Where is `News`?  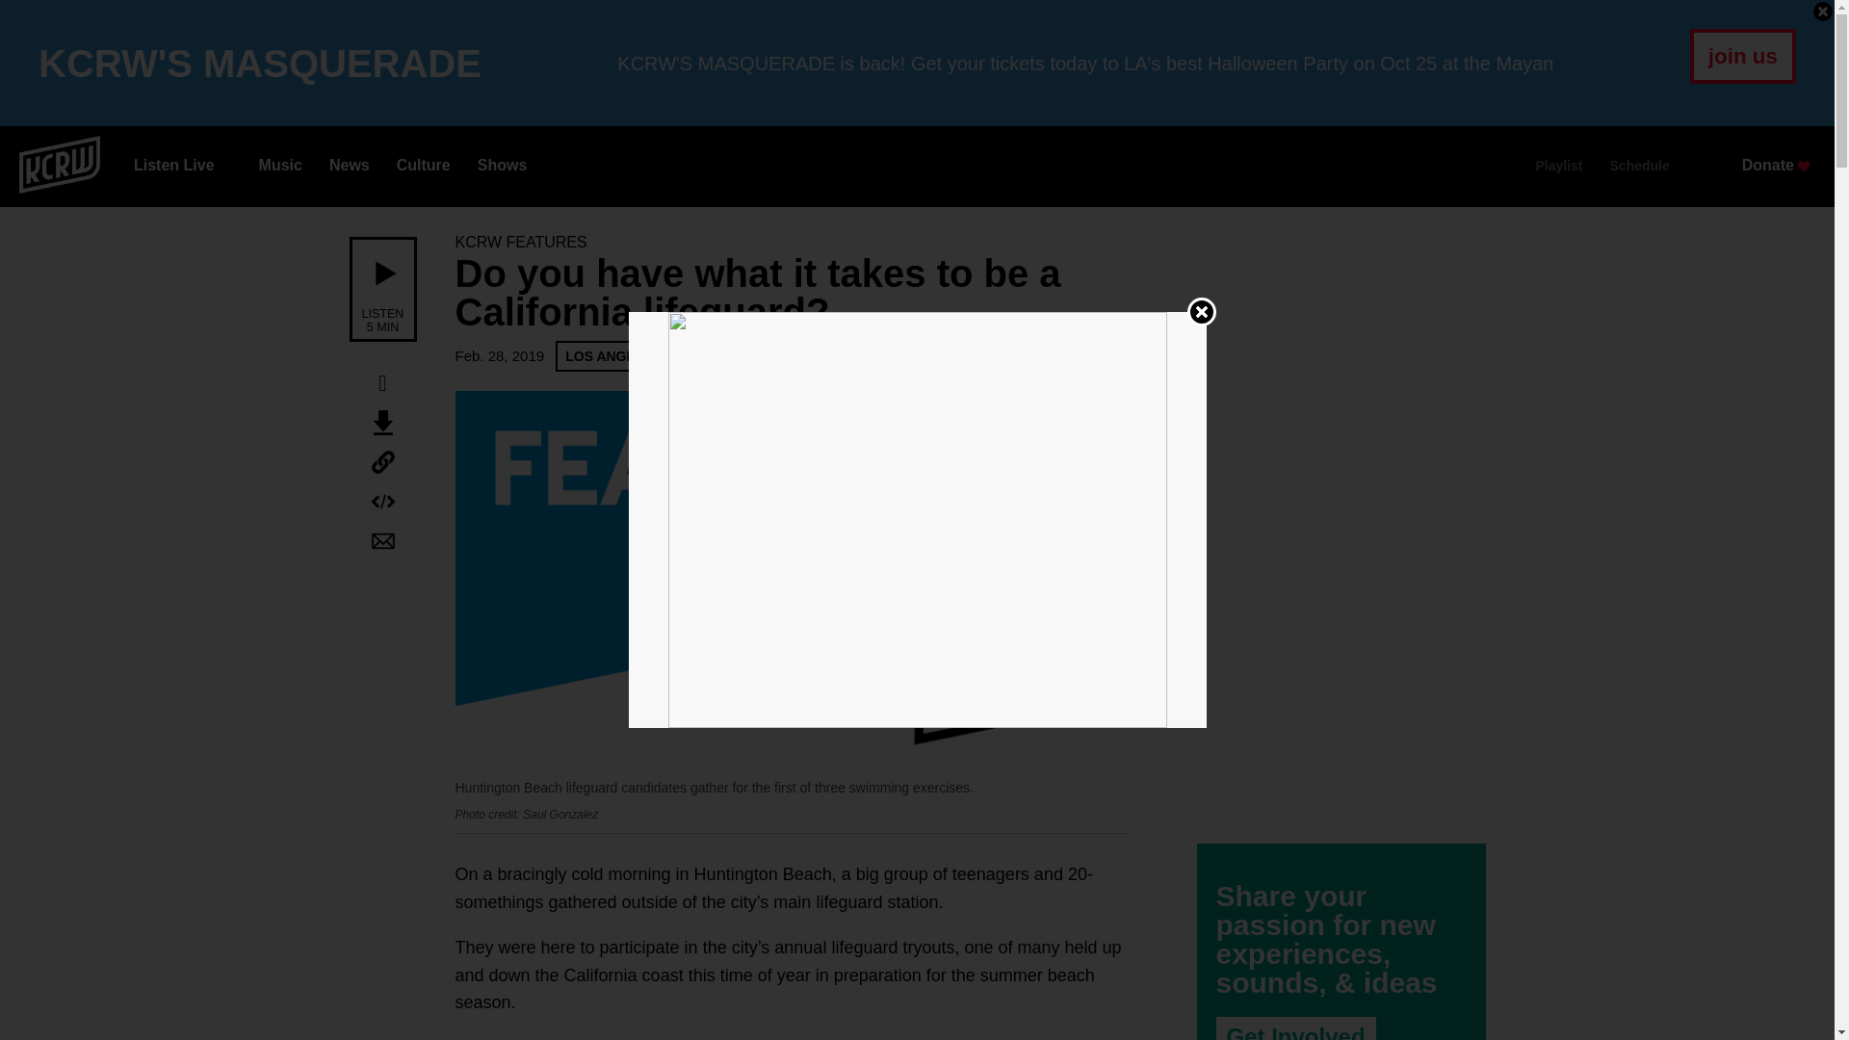 News is located at coordinates (349, 166).